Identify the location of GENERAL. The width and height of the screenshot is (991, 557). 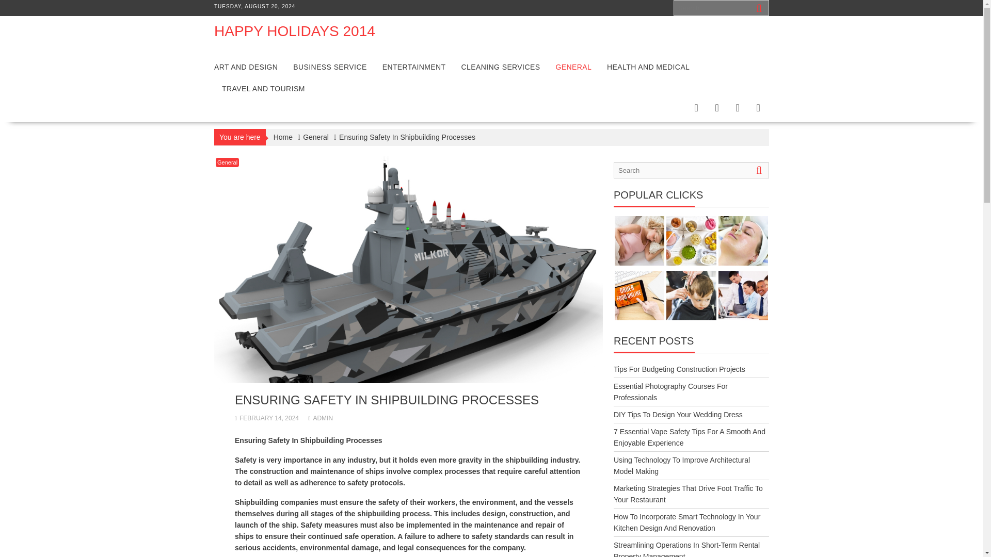
(573, 67).